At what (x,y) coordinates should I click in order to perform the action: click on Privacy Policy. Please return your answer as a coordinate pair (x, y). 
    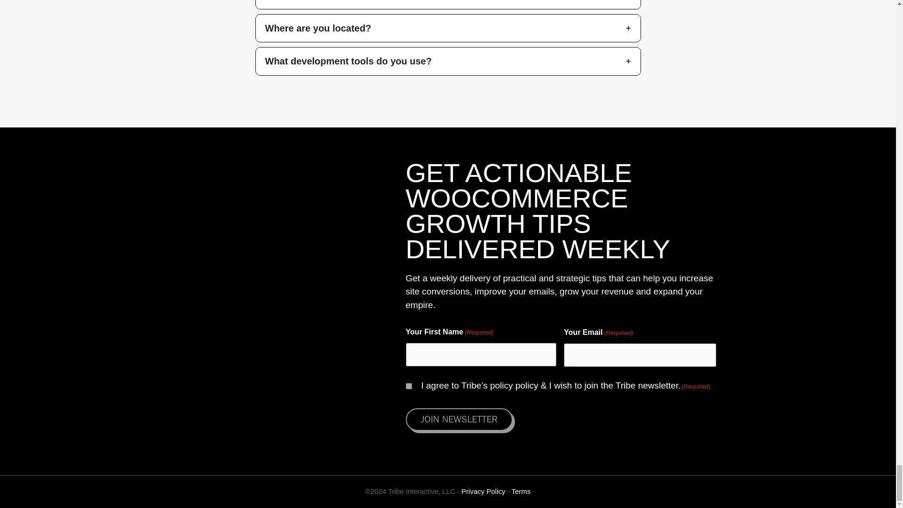
    Looking at the image, I should click on (483, 491).